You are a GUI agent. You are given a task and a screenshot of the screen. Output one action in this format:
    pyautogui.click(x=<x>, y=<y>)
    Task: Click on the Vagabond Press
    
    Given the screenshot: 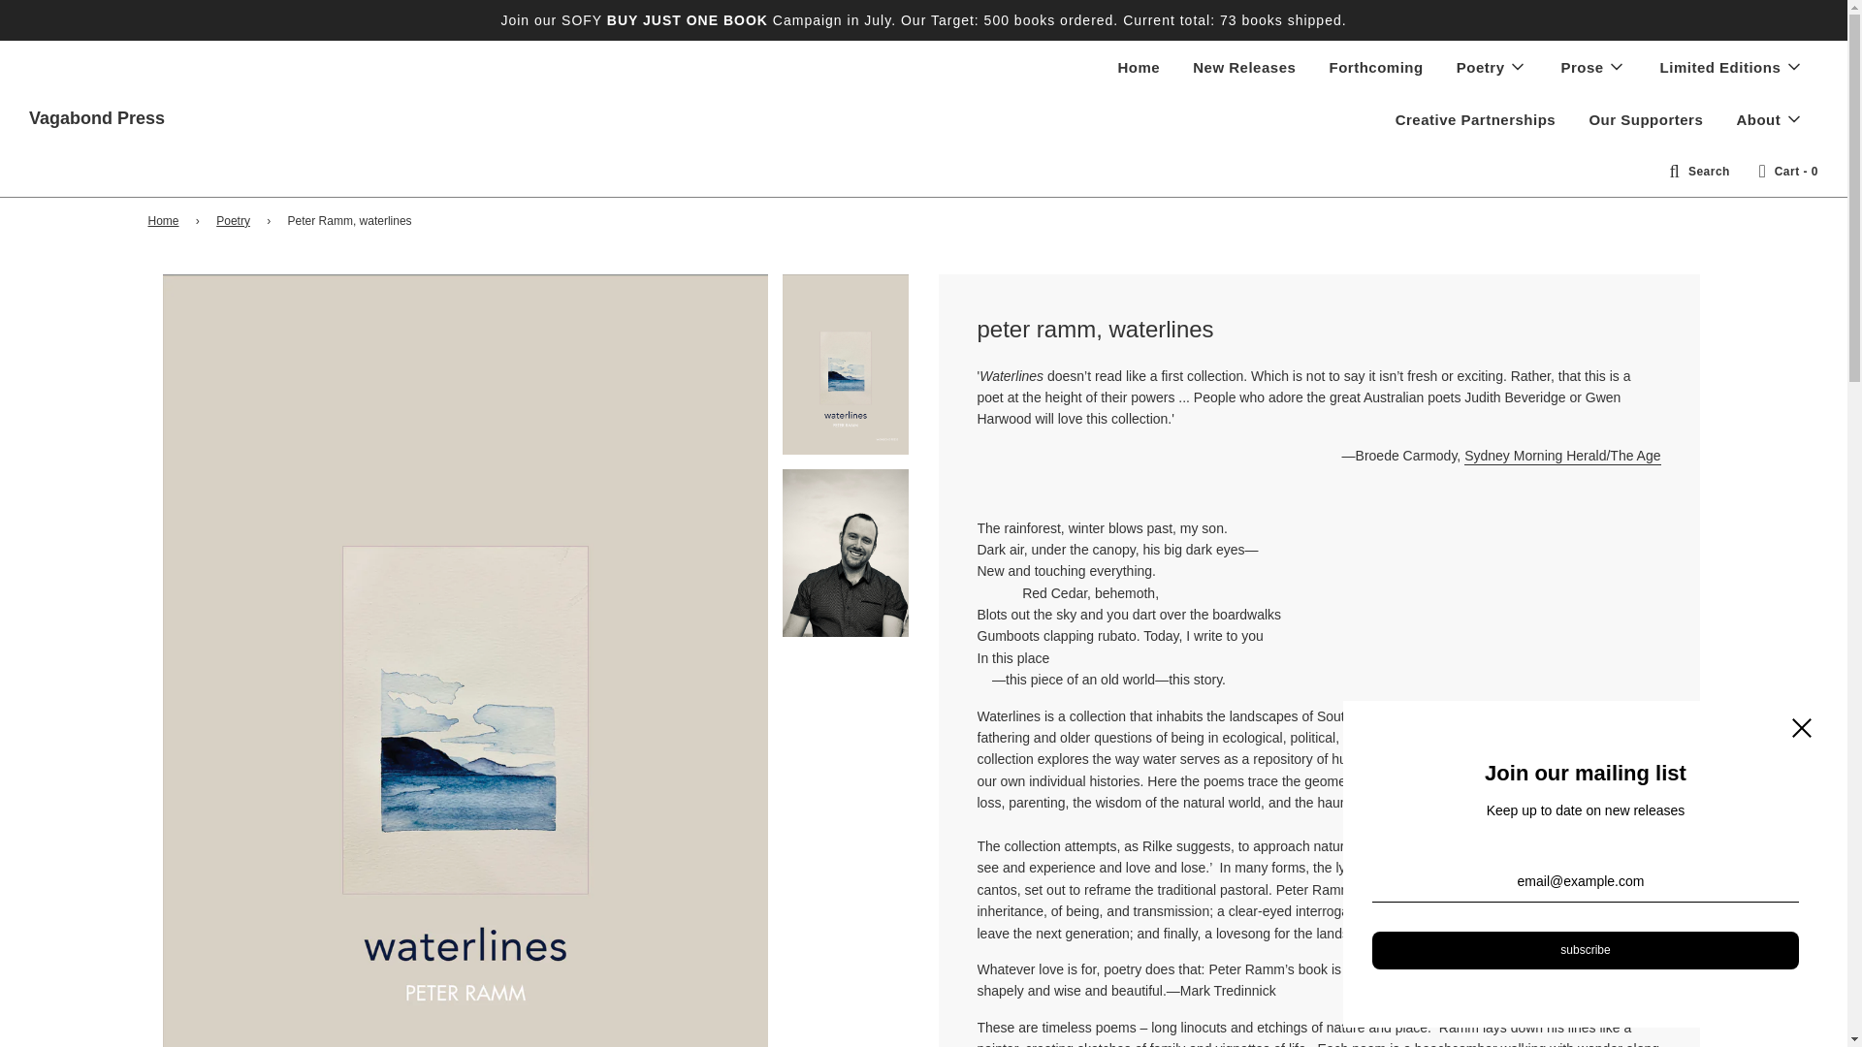 What is the action you would take?
    pyautogui.click(x=97, y=118)
    